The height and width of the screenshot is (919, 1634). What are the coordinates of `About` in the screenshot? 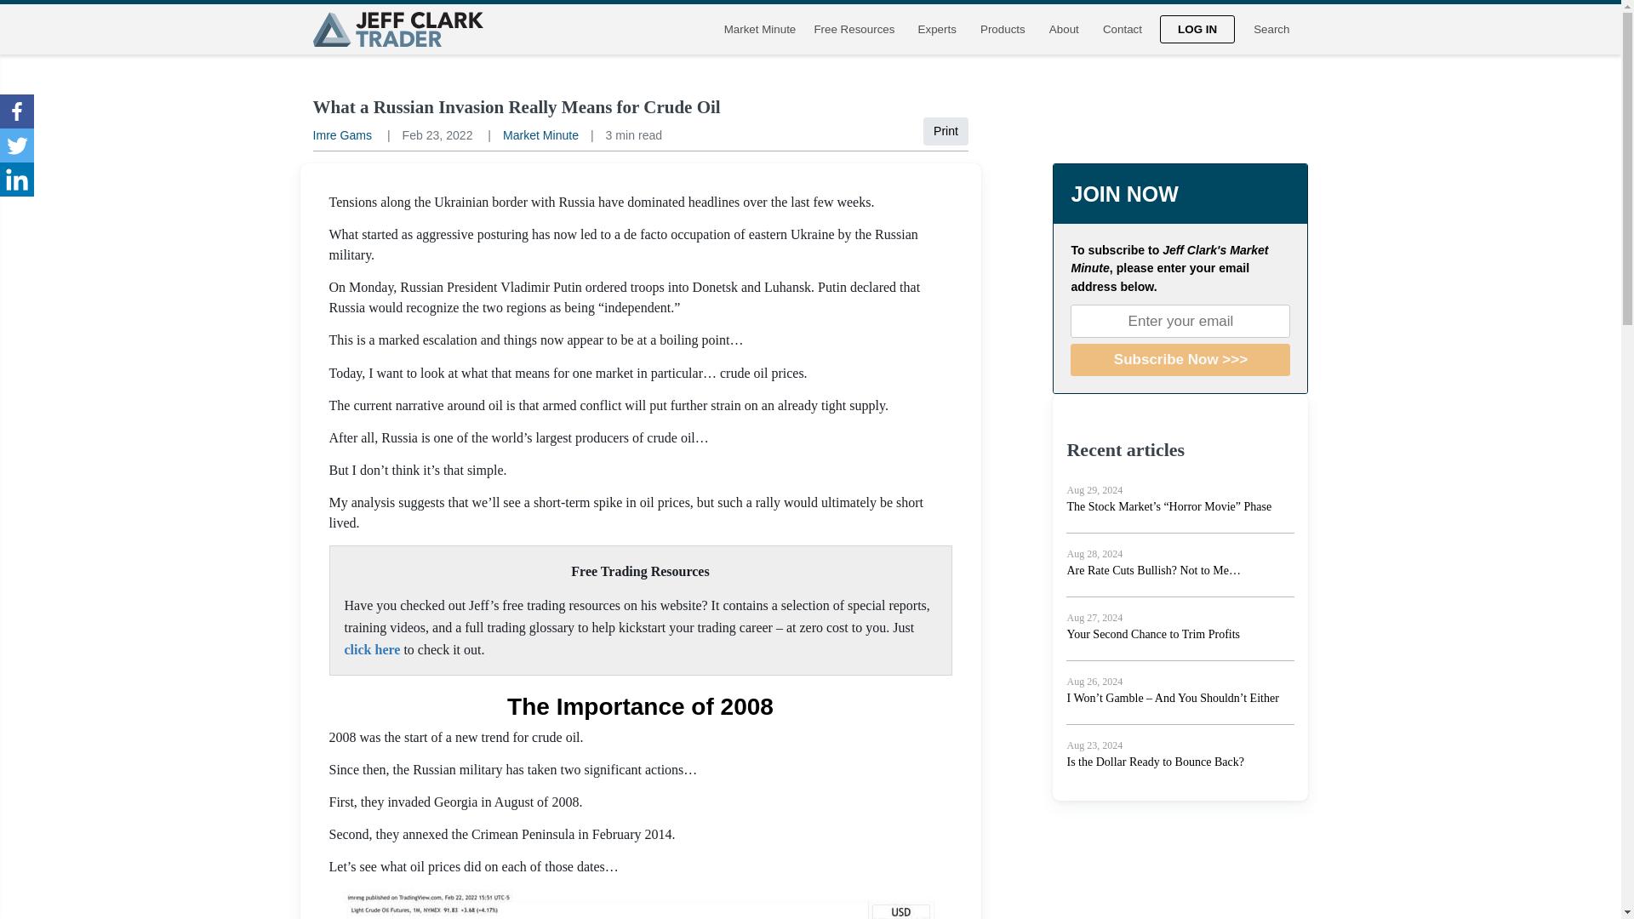 It's located at (1064, 29).